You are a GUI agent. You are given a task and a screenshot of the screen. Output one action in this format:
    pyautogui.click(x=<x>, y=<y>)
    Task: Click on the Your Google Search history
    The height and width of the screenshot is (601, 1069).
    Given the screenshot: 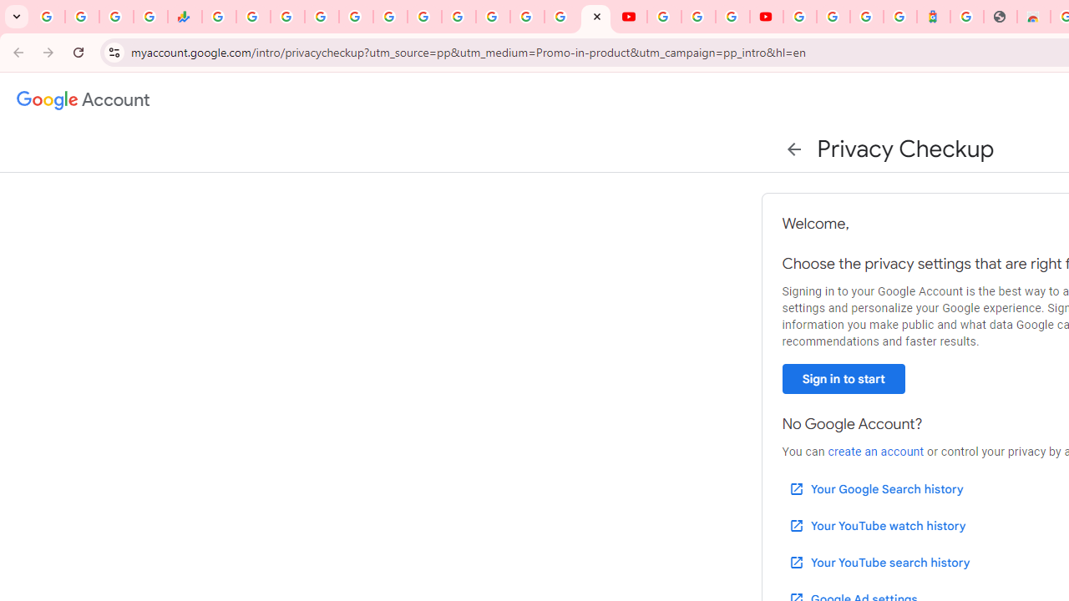 What is the action you would take?
    pyautogui.click(x=875, y=489)
    